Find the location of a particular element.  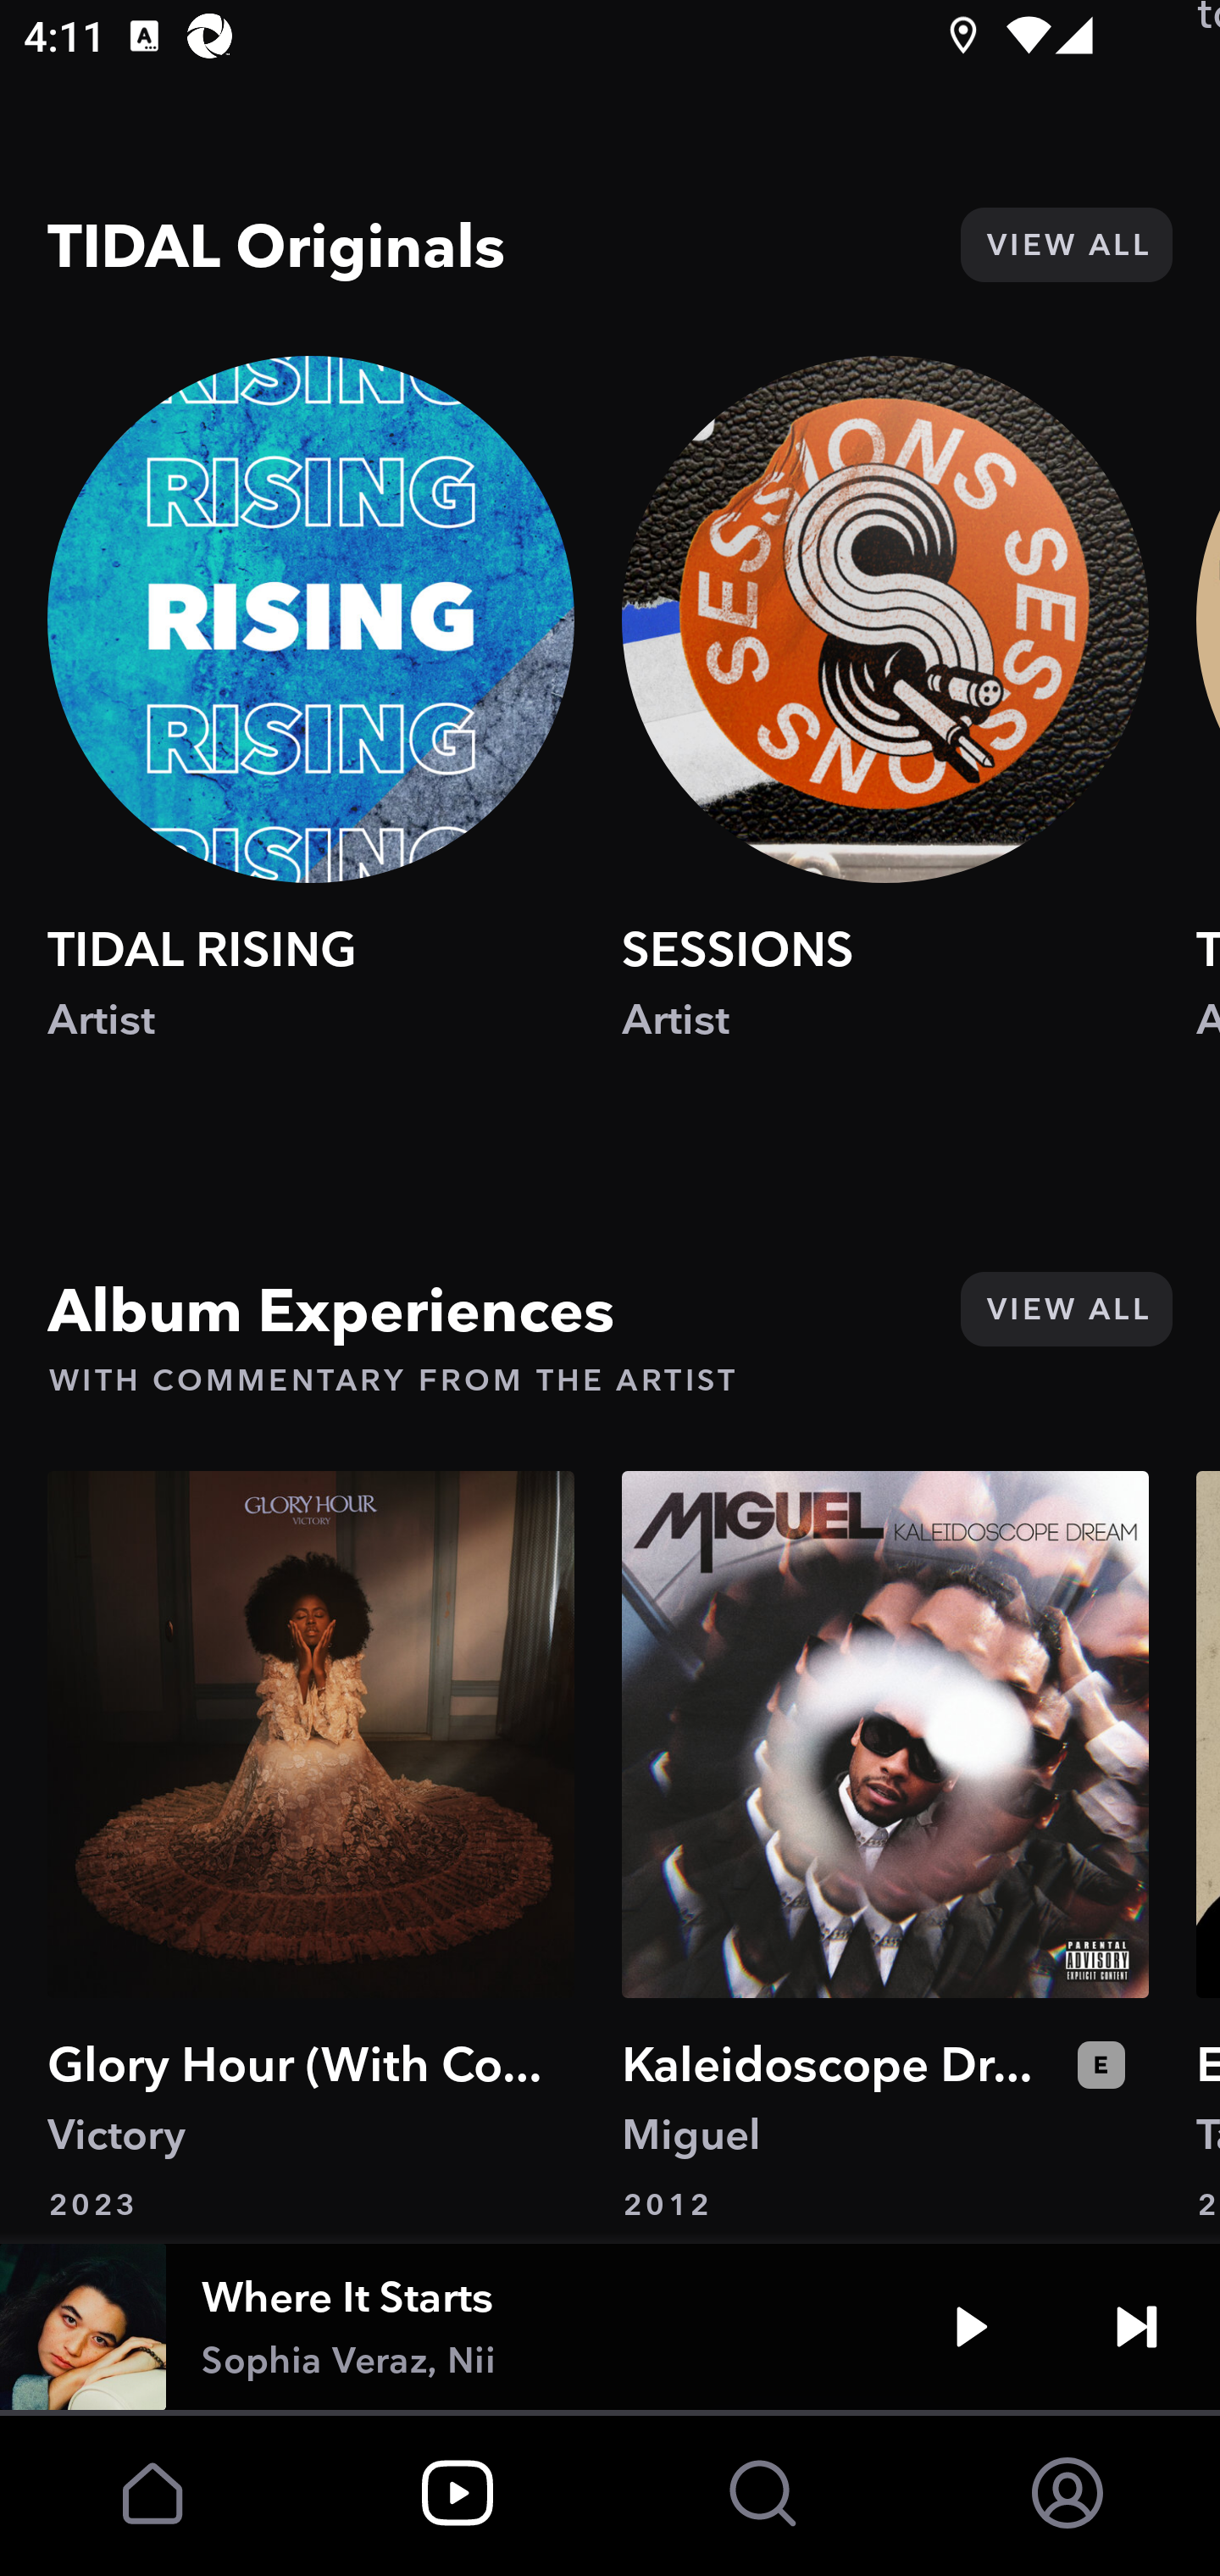

TIDAL RISING Artist is located at coordinates (311, 730).